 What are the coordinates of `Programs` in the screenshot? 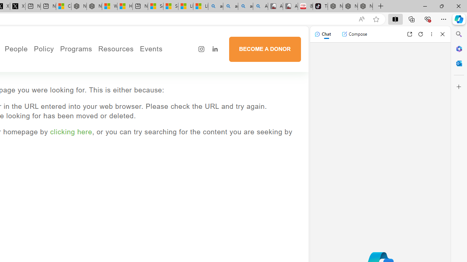 It's located at (76, 49).